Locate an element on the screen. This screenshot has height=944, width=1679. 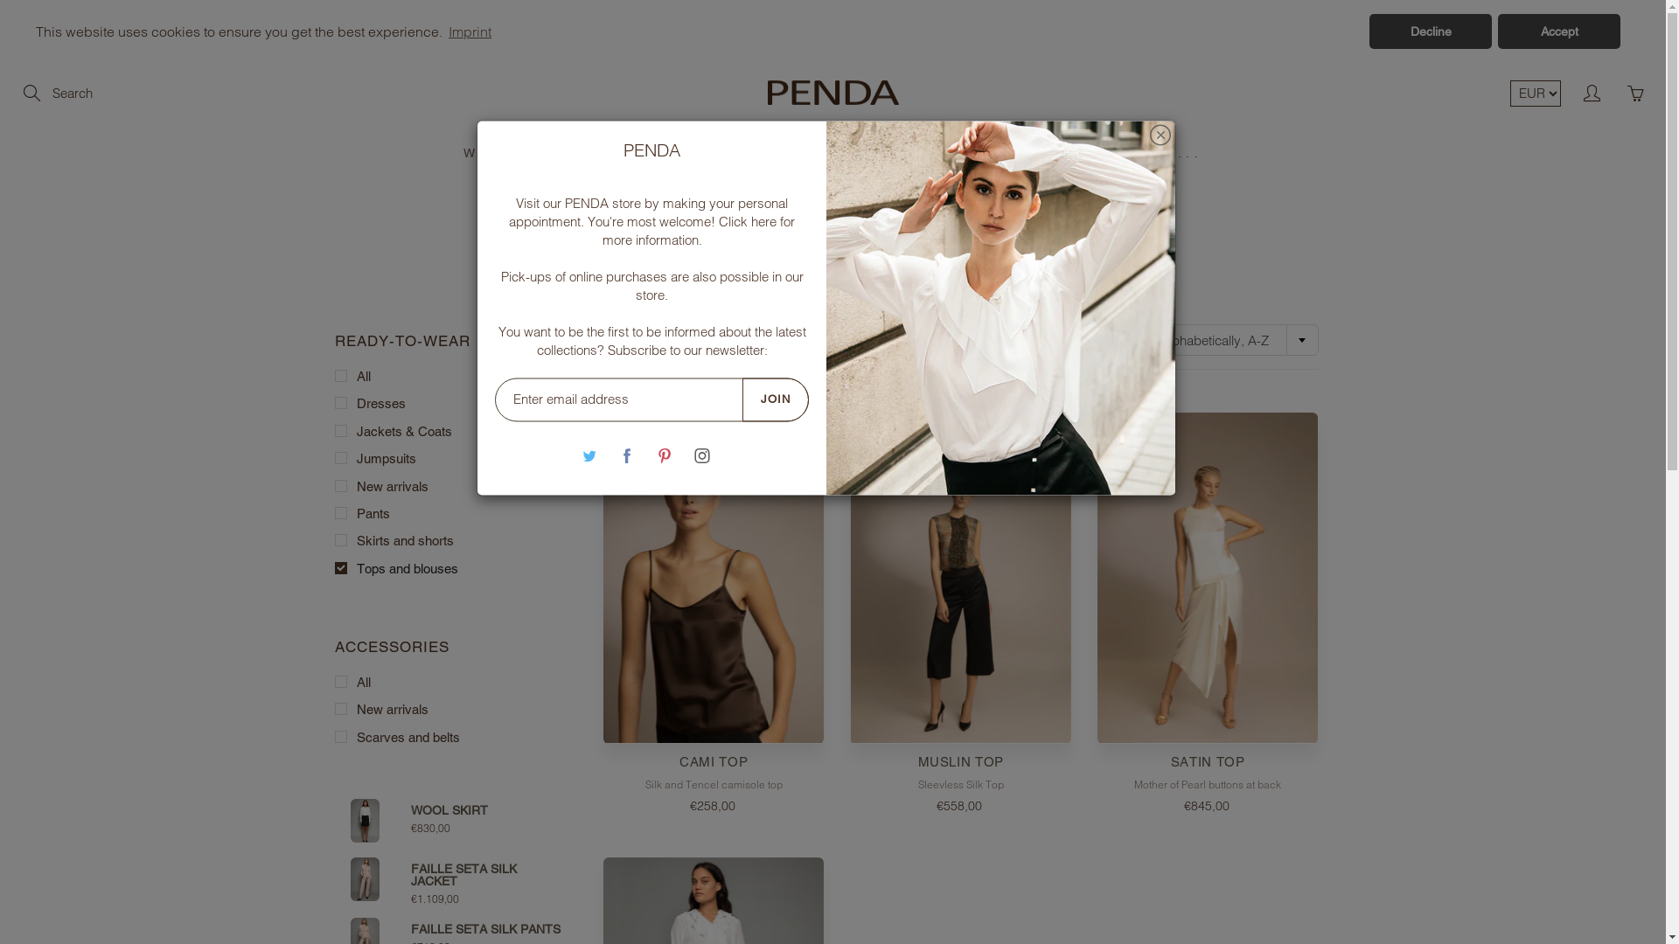
Click here is located at coordinates (748, 222).